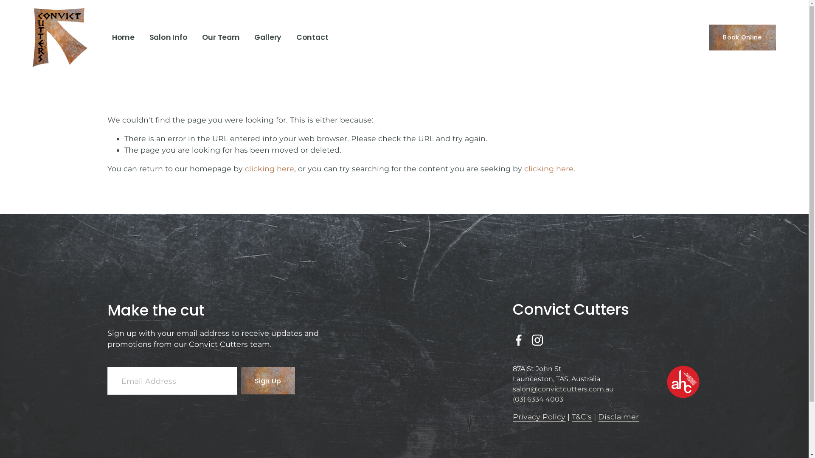  I want to click on Privacy Policy, so click(539, 417).